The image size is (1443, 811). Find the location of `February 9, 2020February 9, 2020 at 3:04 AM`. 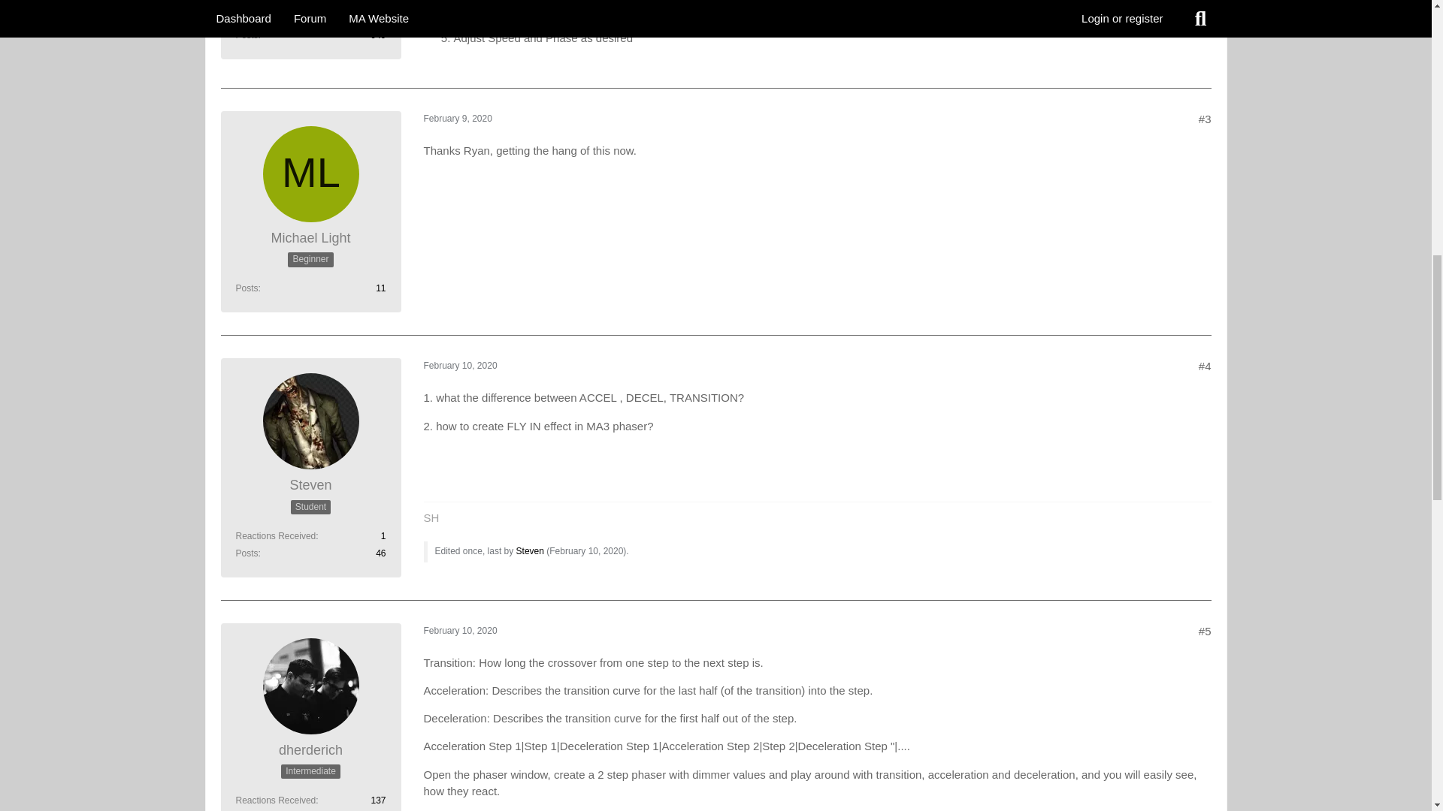

February 9, 2020February 9, 2020 at 3:04 AM is located at coordinates (458, 119).